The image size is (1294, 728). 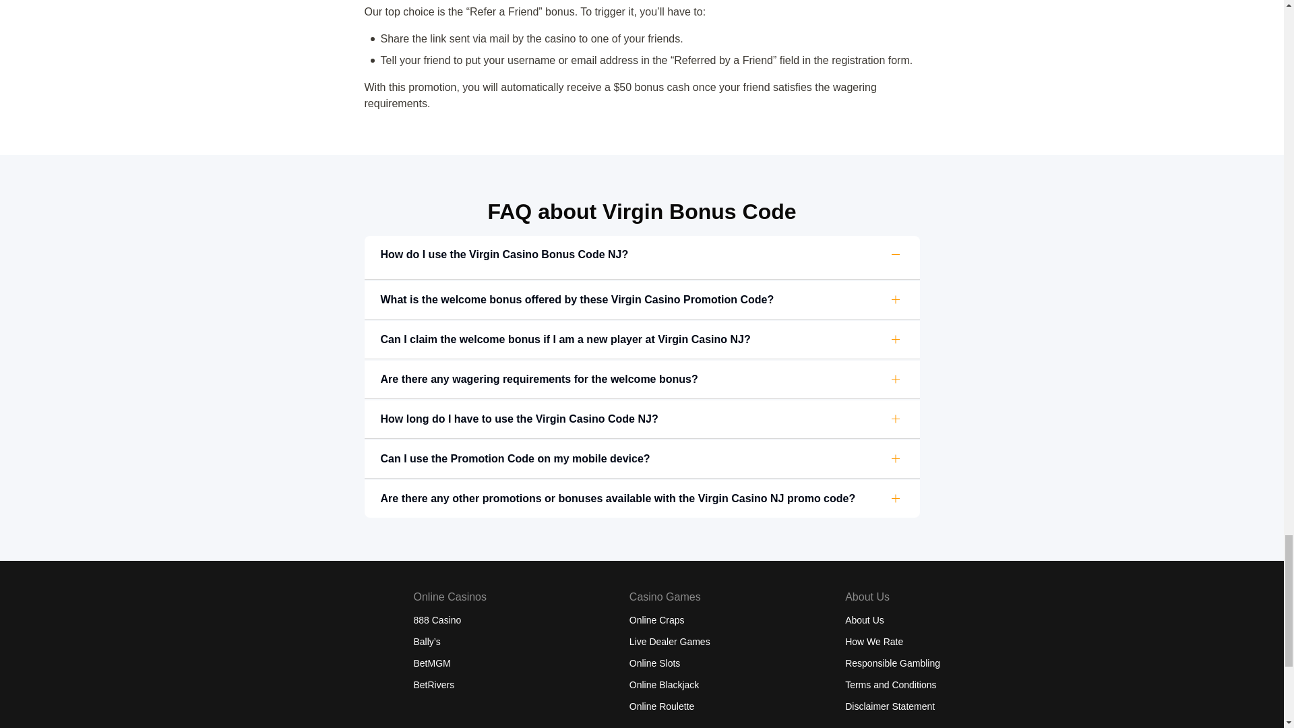 I want to click on 888 Casino, so click(x=438, y=619).